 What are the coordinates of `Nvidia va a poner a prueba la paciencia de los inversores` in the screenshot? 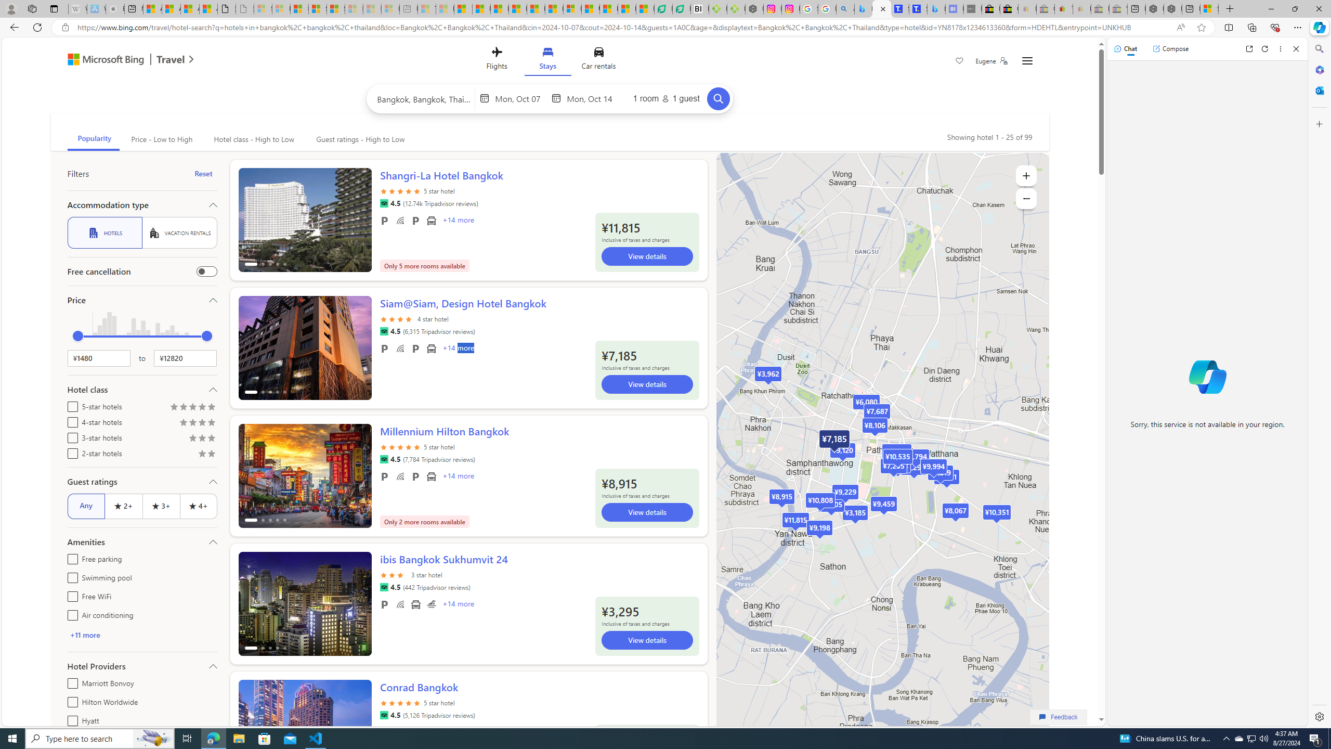 It's located at (700, 9).